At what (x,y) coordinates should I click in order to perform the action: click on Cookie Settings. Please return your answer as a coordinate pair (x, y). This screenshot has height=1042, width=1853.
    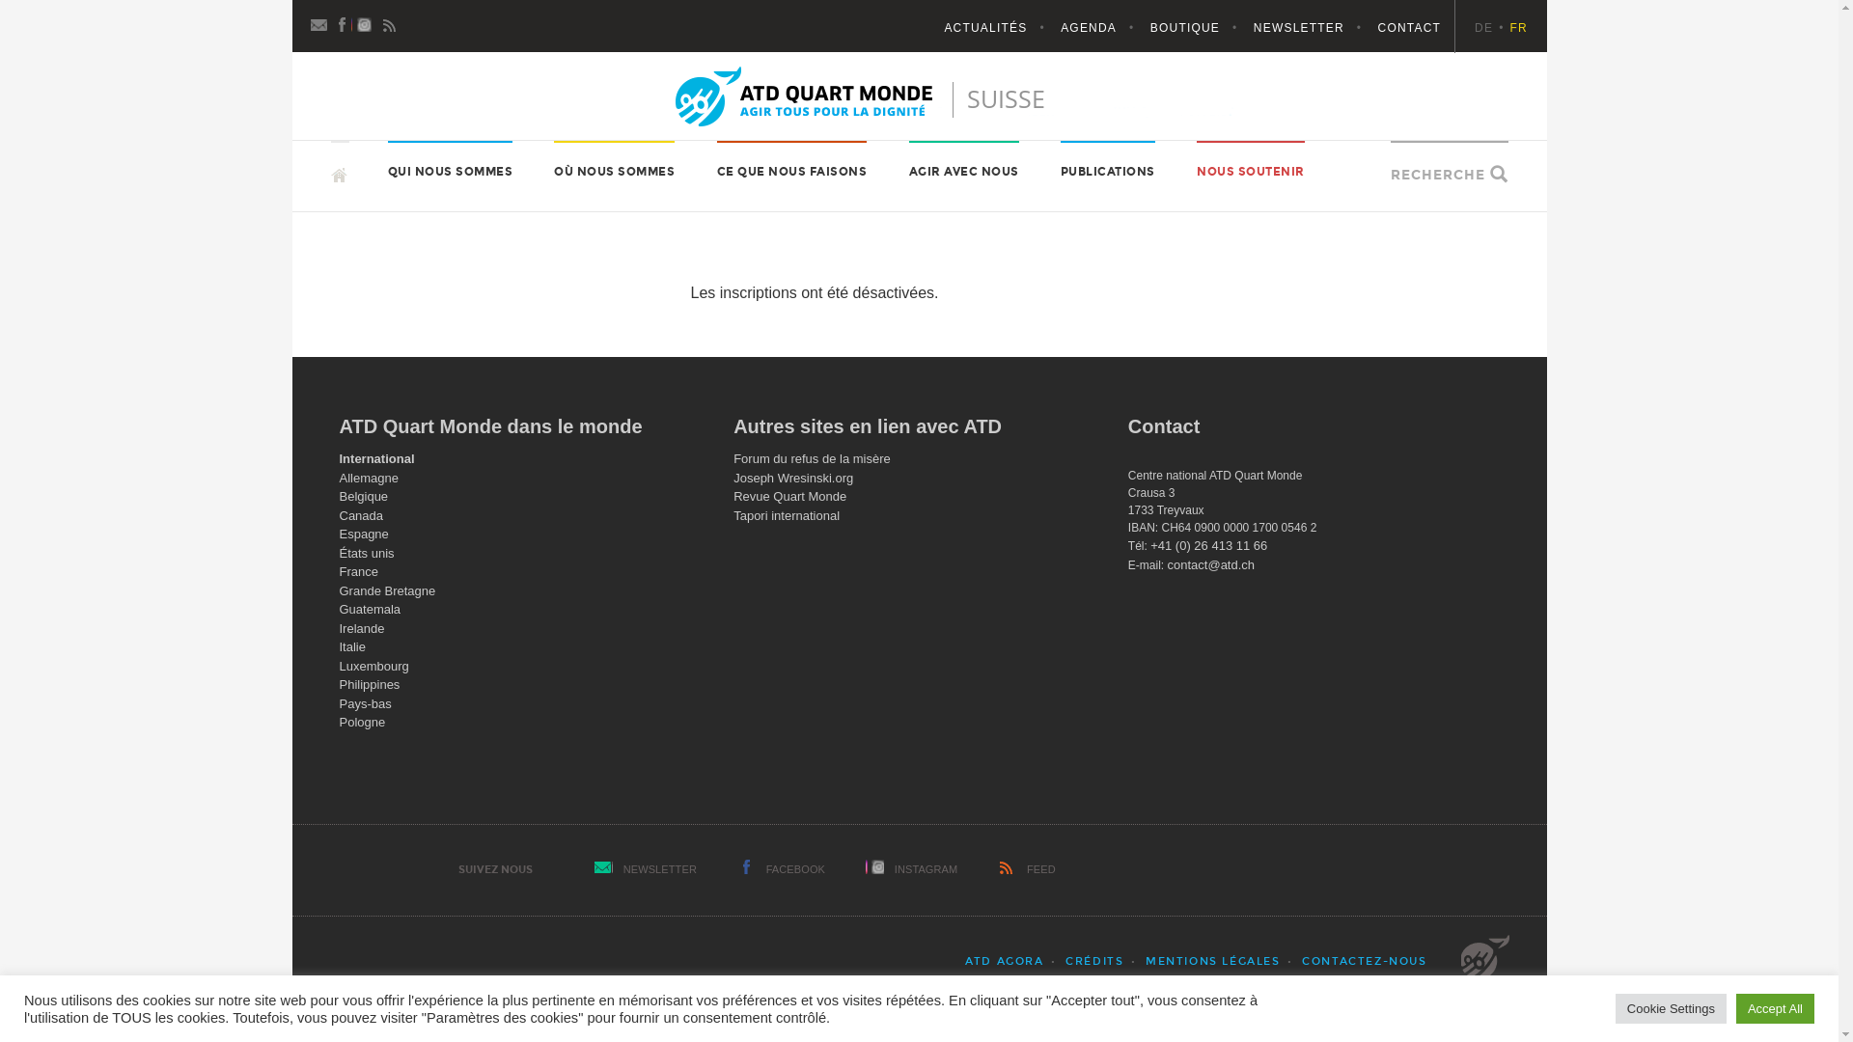
    Looking at the image, I should click on (1672, 1009).